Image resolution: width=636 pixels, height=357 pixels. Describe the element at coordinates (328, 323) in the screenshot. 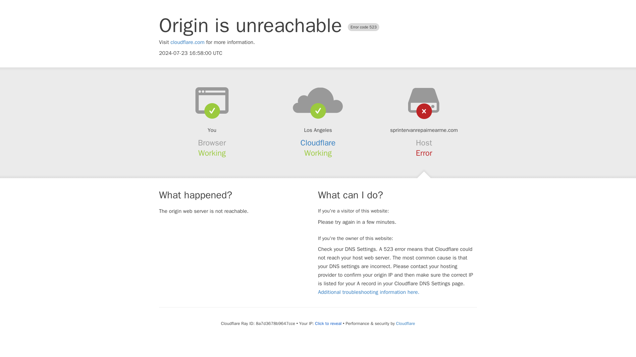

I see `Click to reveal` at that location.